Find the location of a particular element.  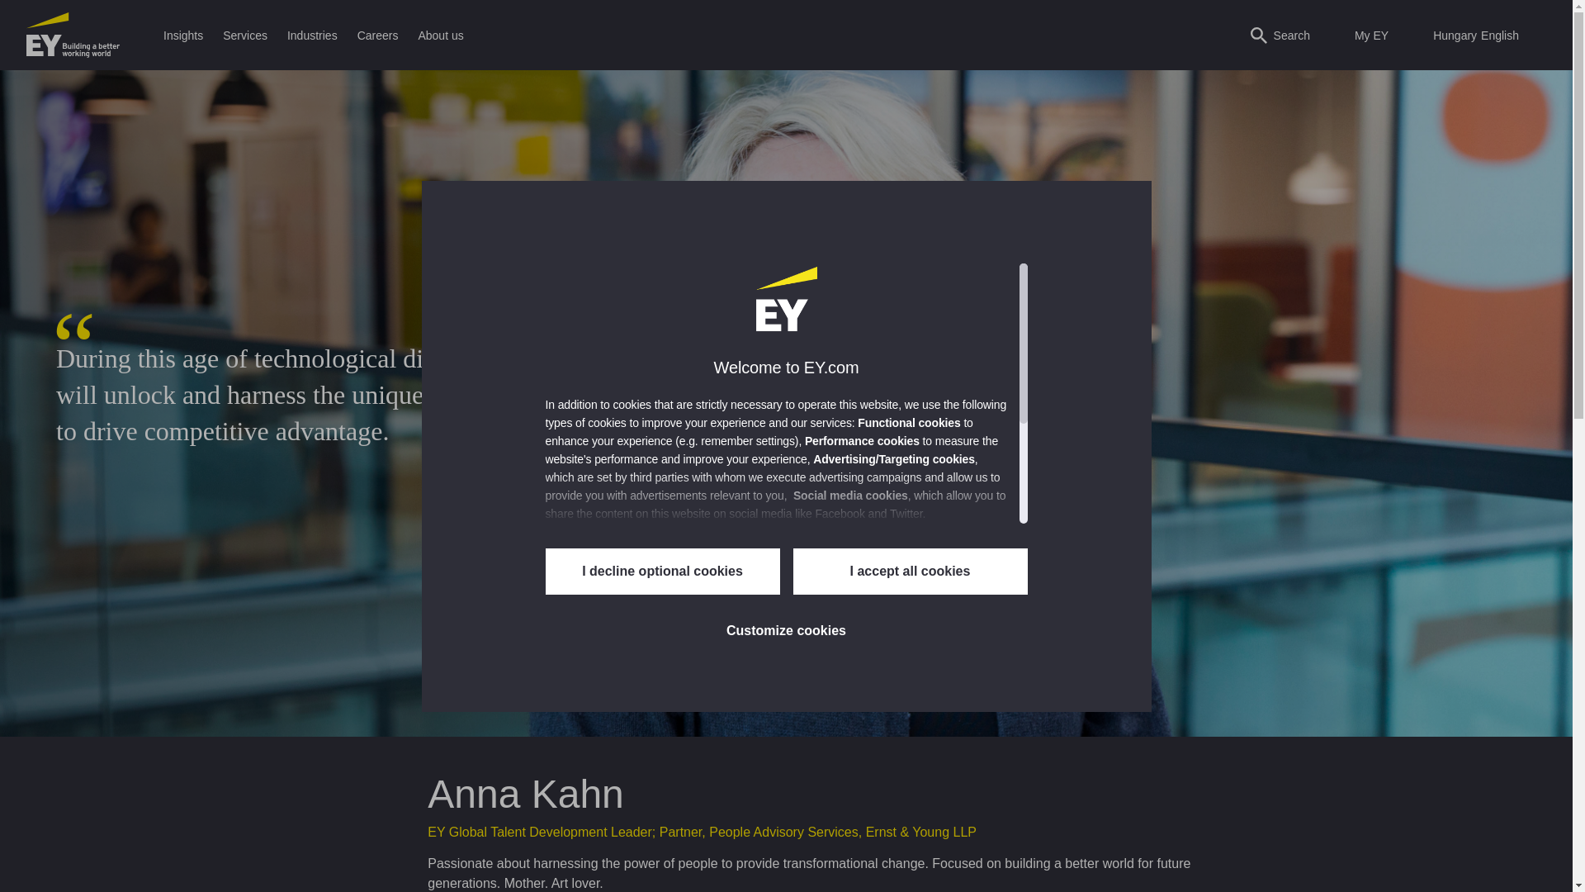

Open country language switcher is located at coordinates (1473, 35).